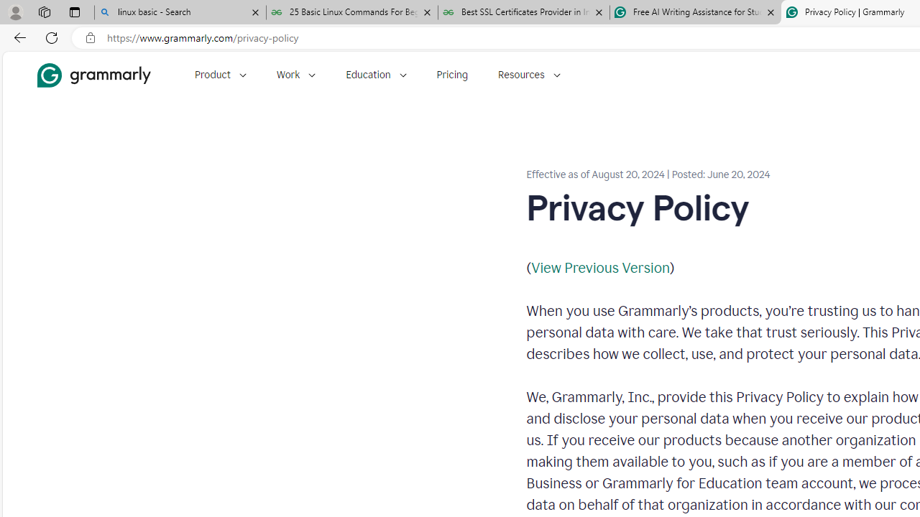 The image size is (920, 517). I want to click on Product, so click(220, 75).